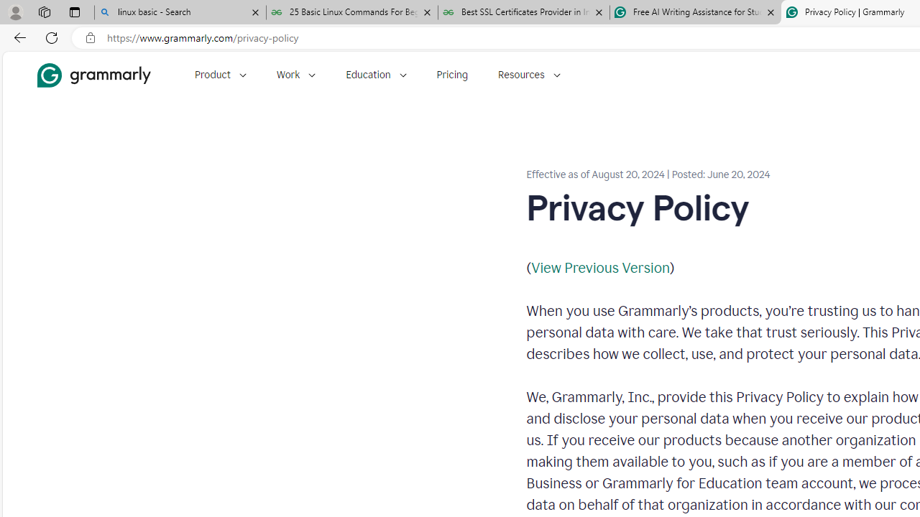 The image size is (920, 517). I want to click on Product, so click(220, 75).